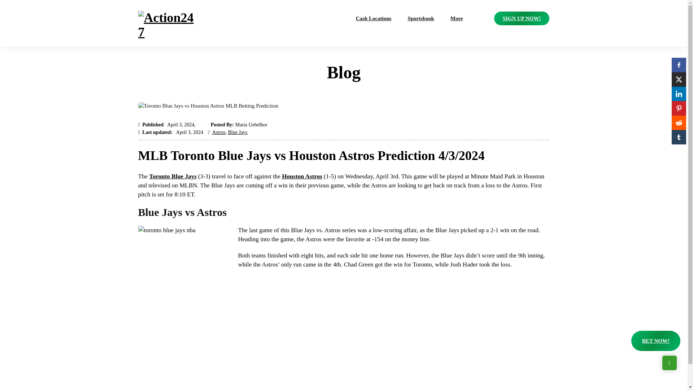 The width and height of the screenshot is (693, 390). Describe the element at coordinates (374, 18) in the screenshot. I see `Cash Locations` at that location.